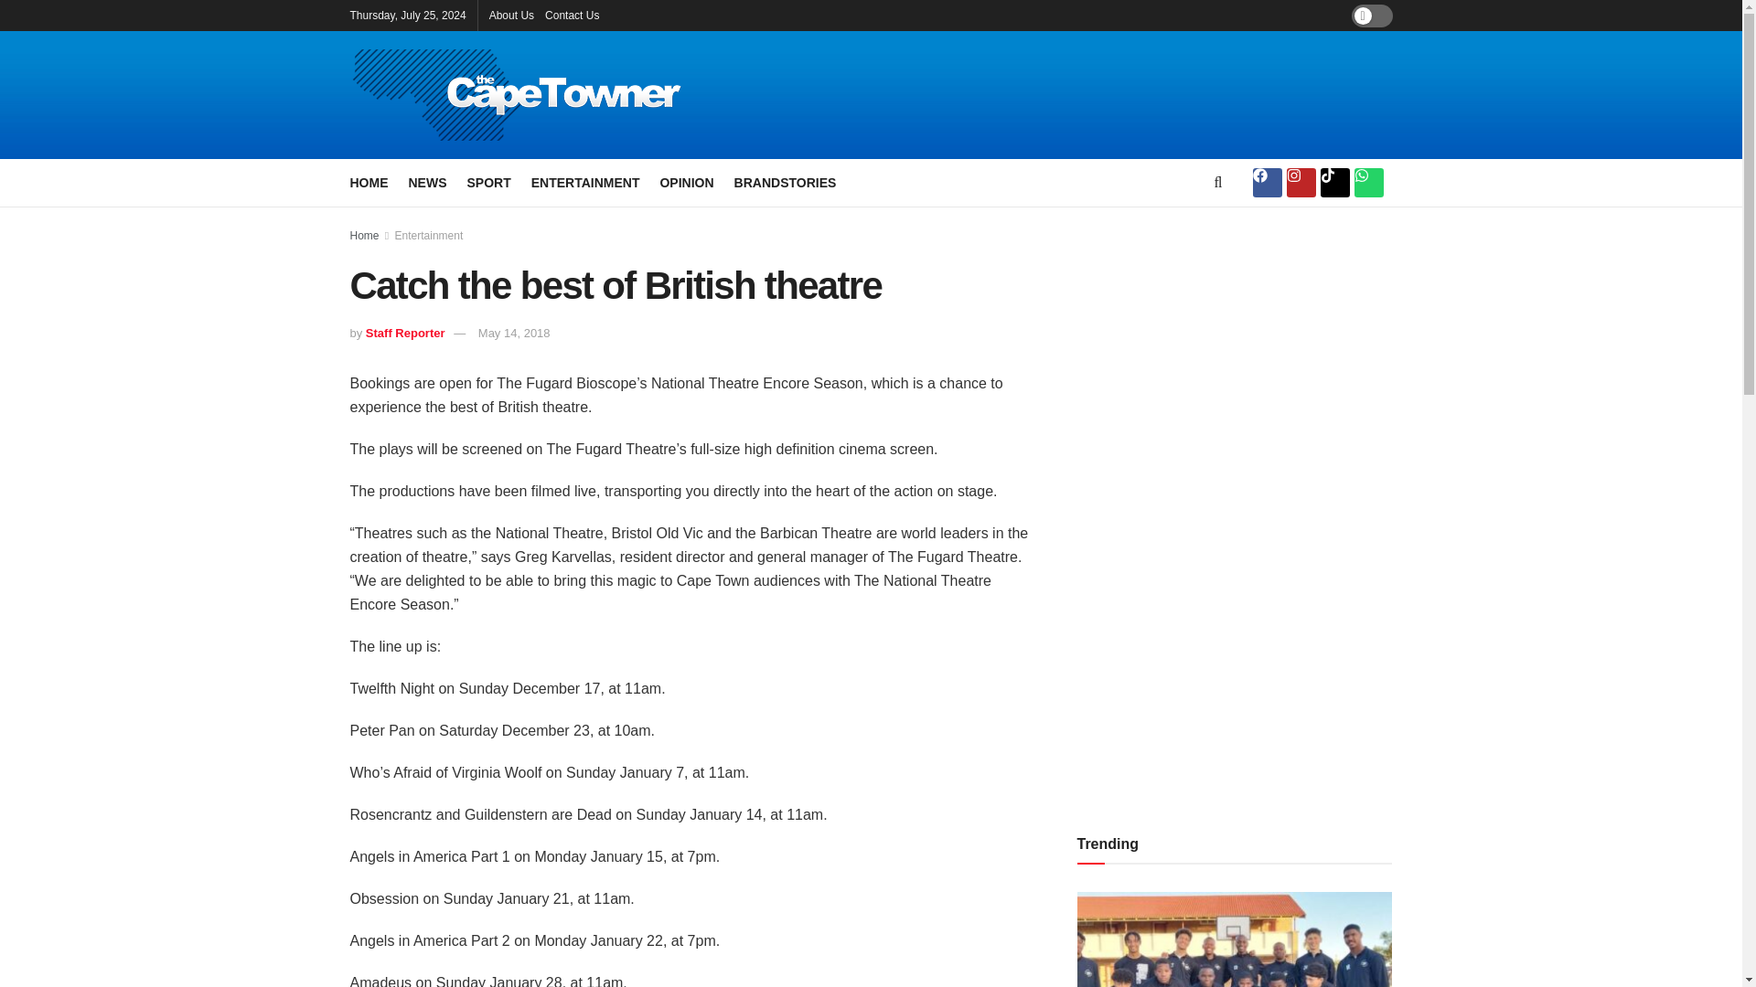 The width and height of the screenshot is (1756, 987). I want to click on Staff Reporter, so click(405, 333).